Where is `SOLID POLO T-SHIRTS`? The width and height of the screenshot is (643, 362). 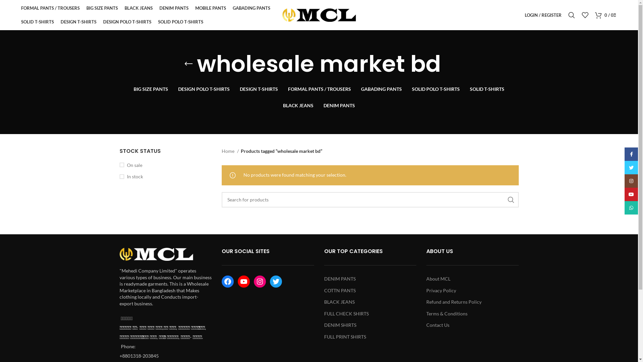
SOLID POLO T-SHIRTS is located at coordinates (181, 22).